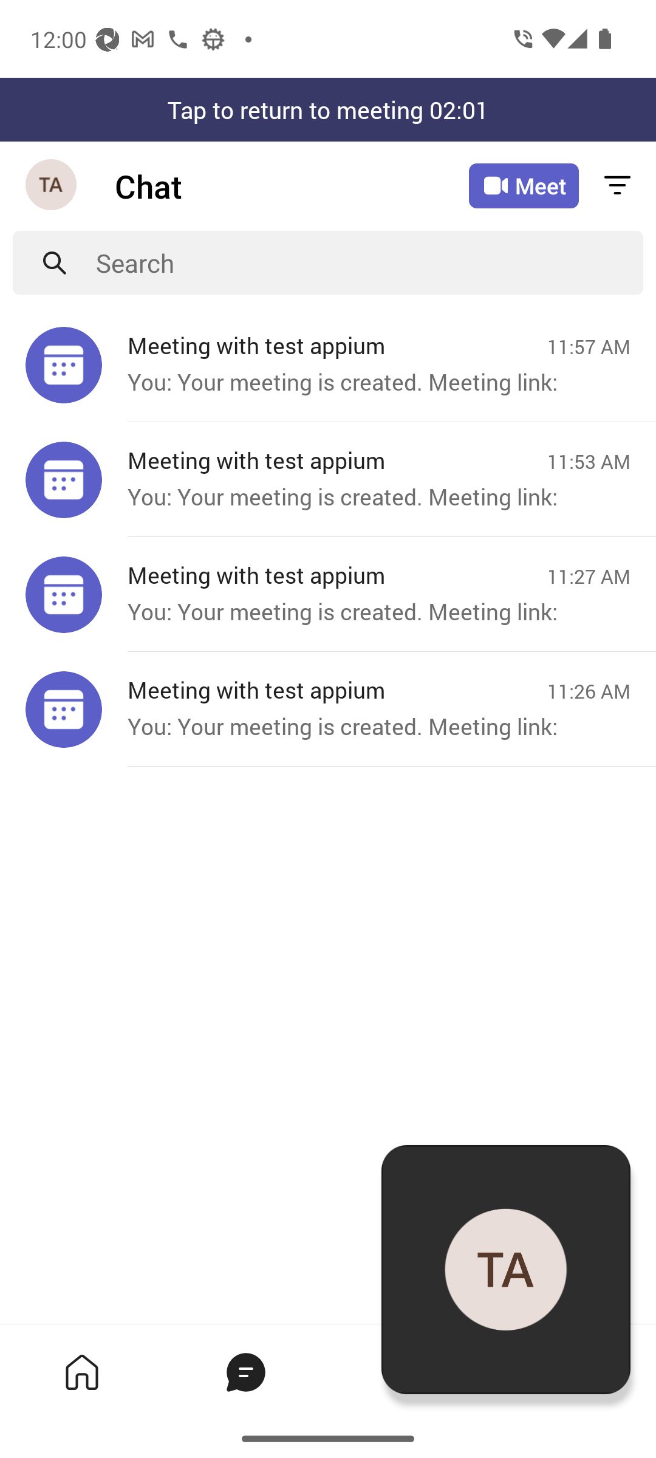  What do you see at coordinates (245, 1372) in the screenshot?
I see `Chat tab, 2 of 4` at bounding box center [245, 1372].